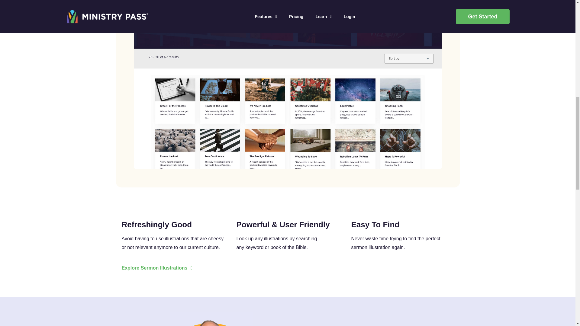  What do you see at coordinates (157, 268) in the screenshot?
I see `Explore Sermon Illustrations` at bounding box center [157, 268].